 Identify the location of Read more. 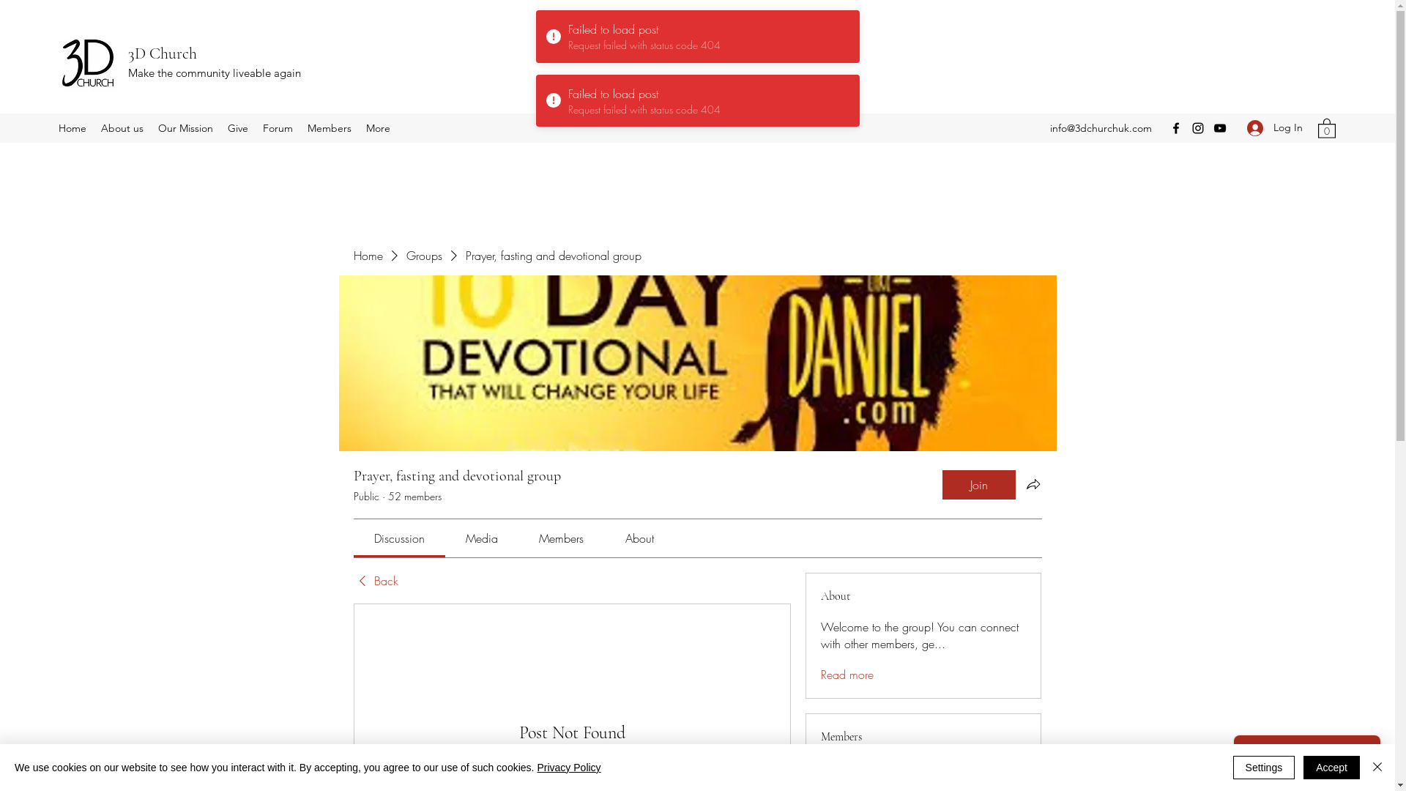
(847, 675).